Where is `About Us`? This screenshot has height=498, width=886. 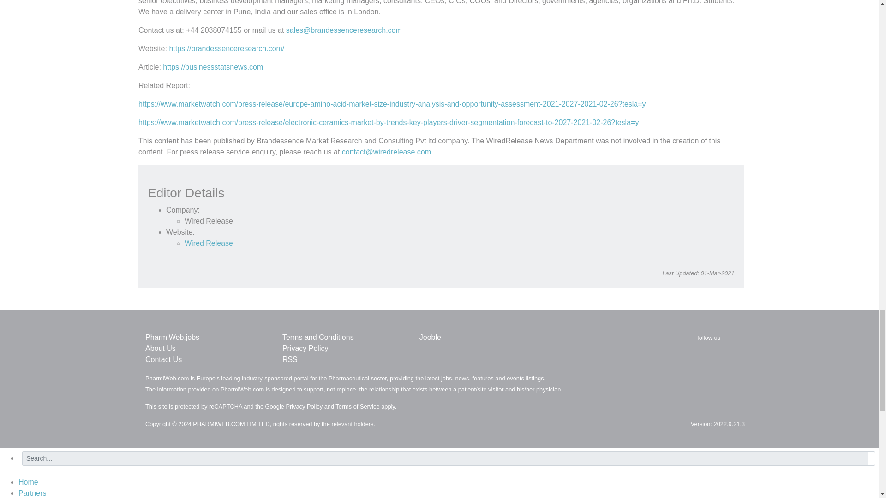
About Us is located at coordinates (160, 348).